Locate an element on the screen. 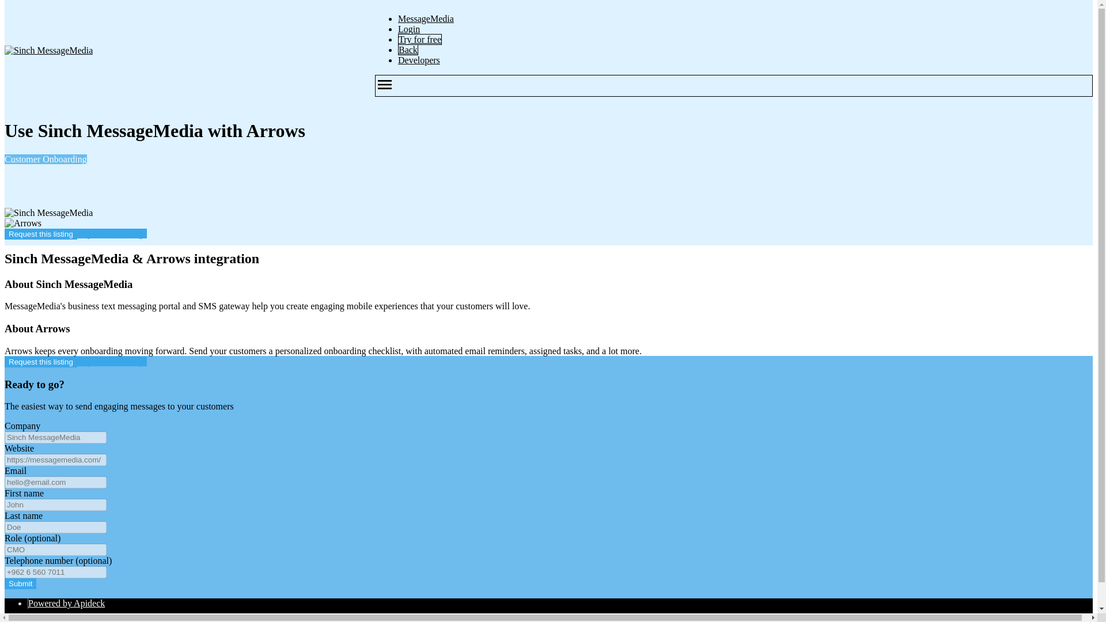  Powered by Apideck is located at coordinates (67, 603).